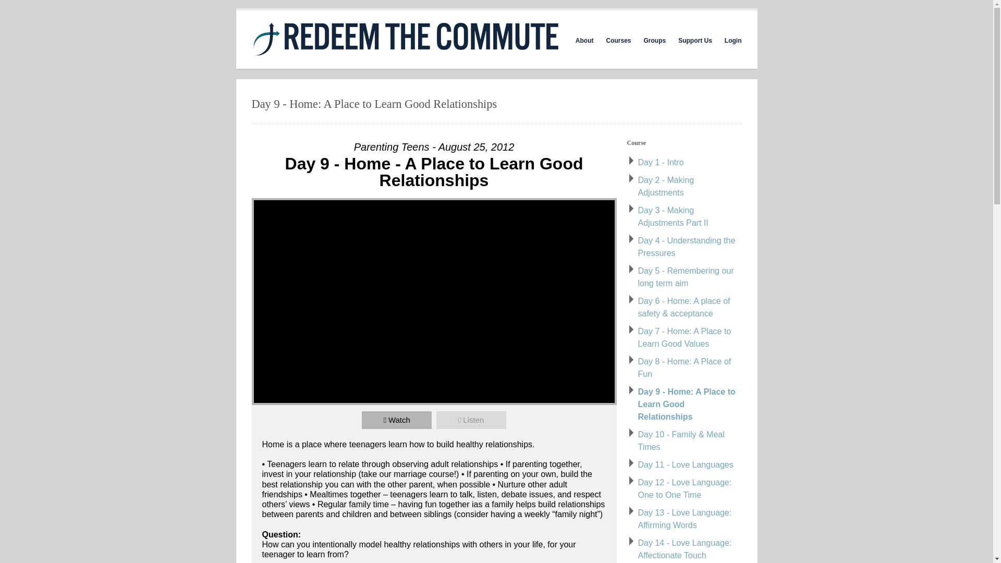 Image resolution: width=1001 pixels, height=563 pixels. Describe the element at coordinates (733, 41) in the screenshot. I see `Login` at that location.